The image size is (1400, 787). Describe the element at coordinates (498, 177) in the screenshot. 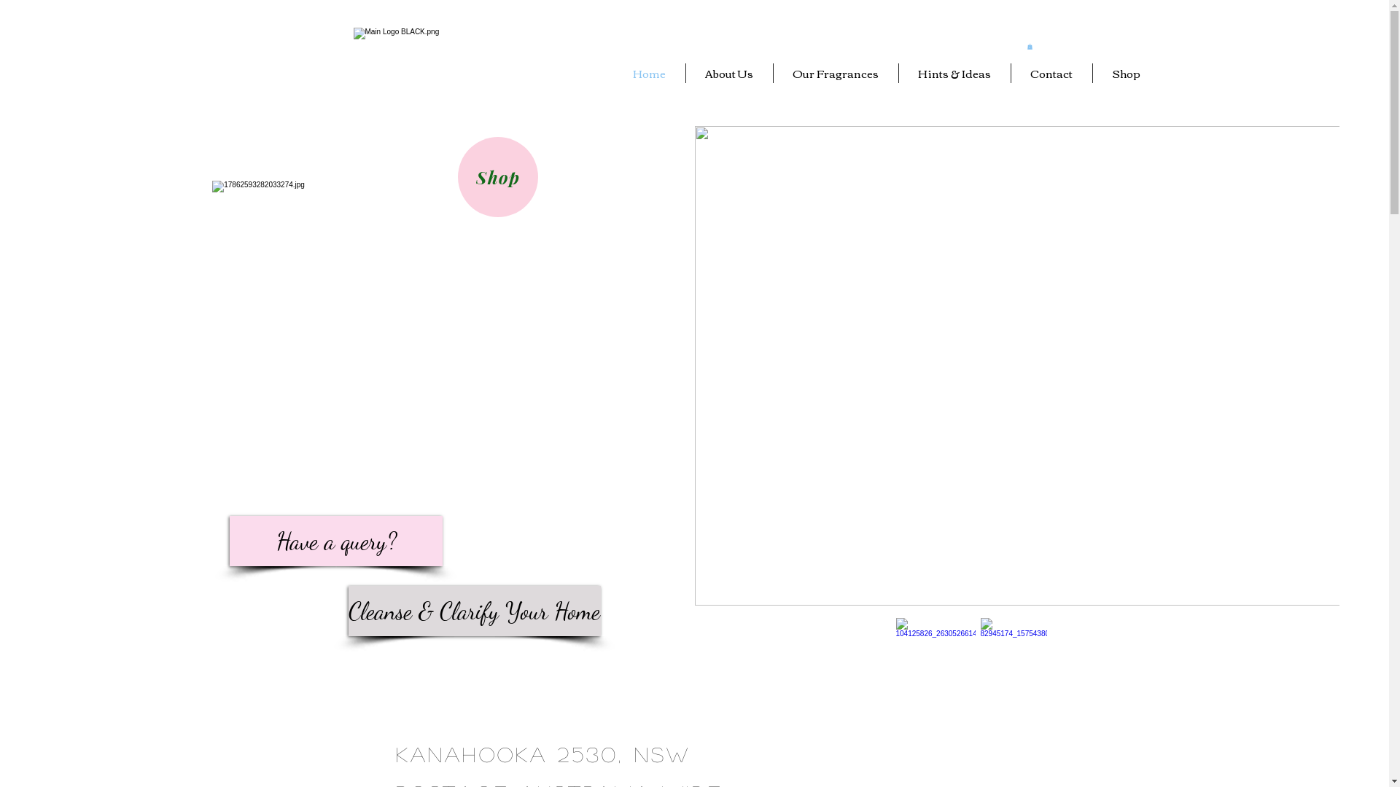

I see `Shop` at that location.